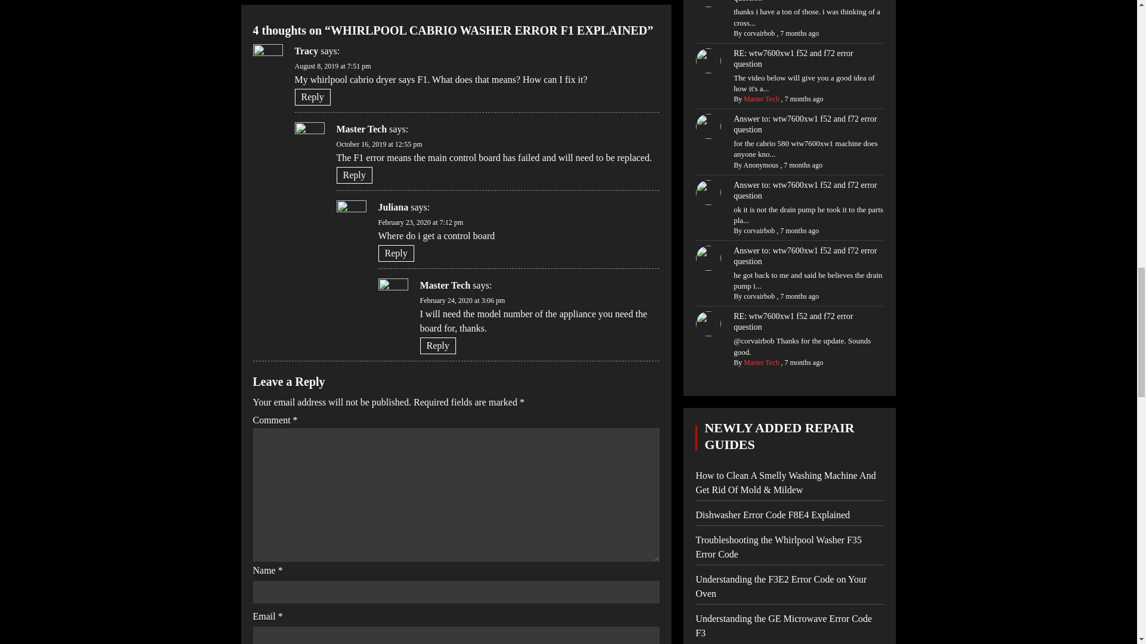 The width and height of the screenshot is (1146, 644). I want to click on Master Tech, so click(762, 362).